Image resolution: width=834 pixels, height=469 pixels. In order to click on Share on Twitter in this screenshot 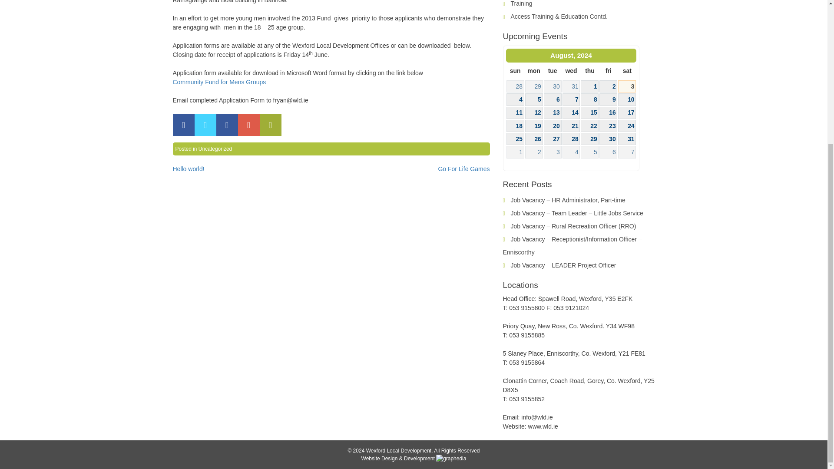, I will do `click(205, 125)`.